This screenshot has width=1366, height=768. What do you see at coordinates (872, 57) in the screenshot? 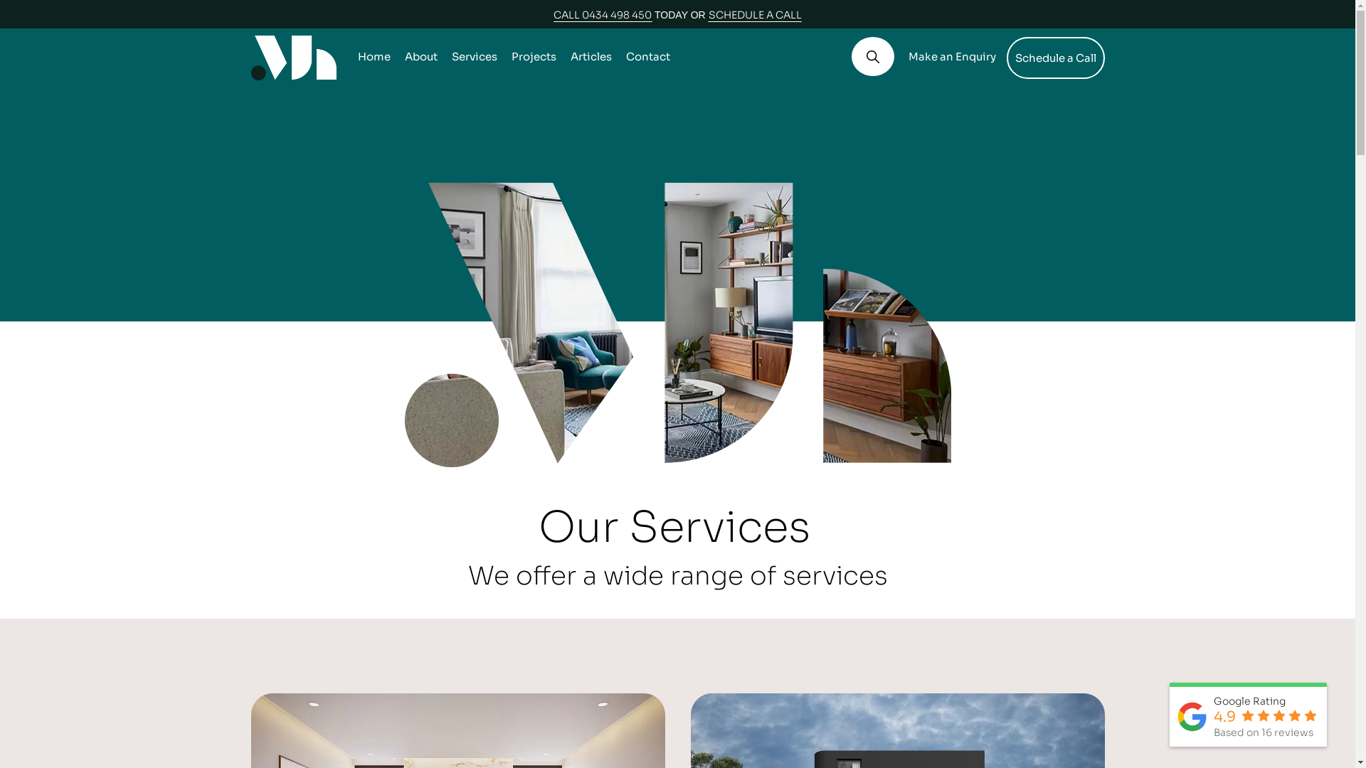
I see `Show Search` at bounding box center [872, 57].